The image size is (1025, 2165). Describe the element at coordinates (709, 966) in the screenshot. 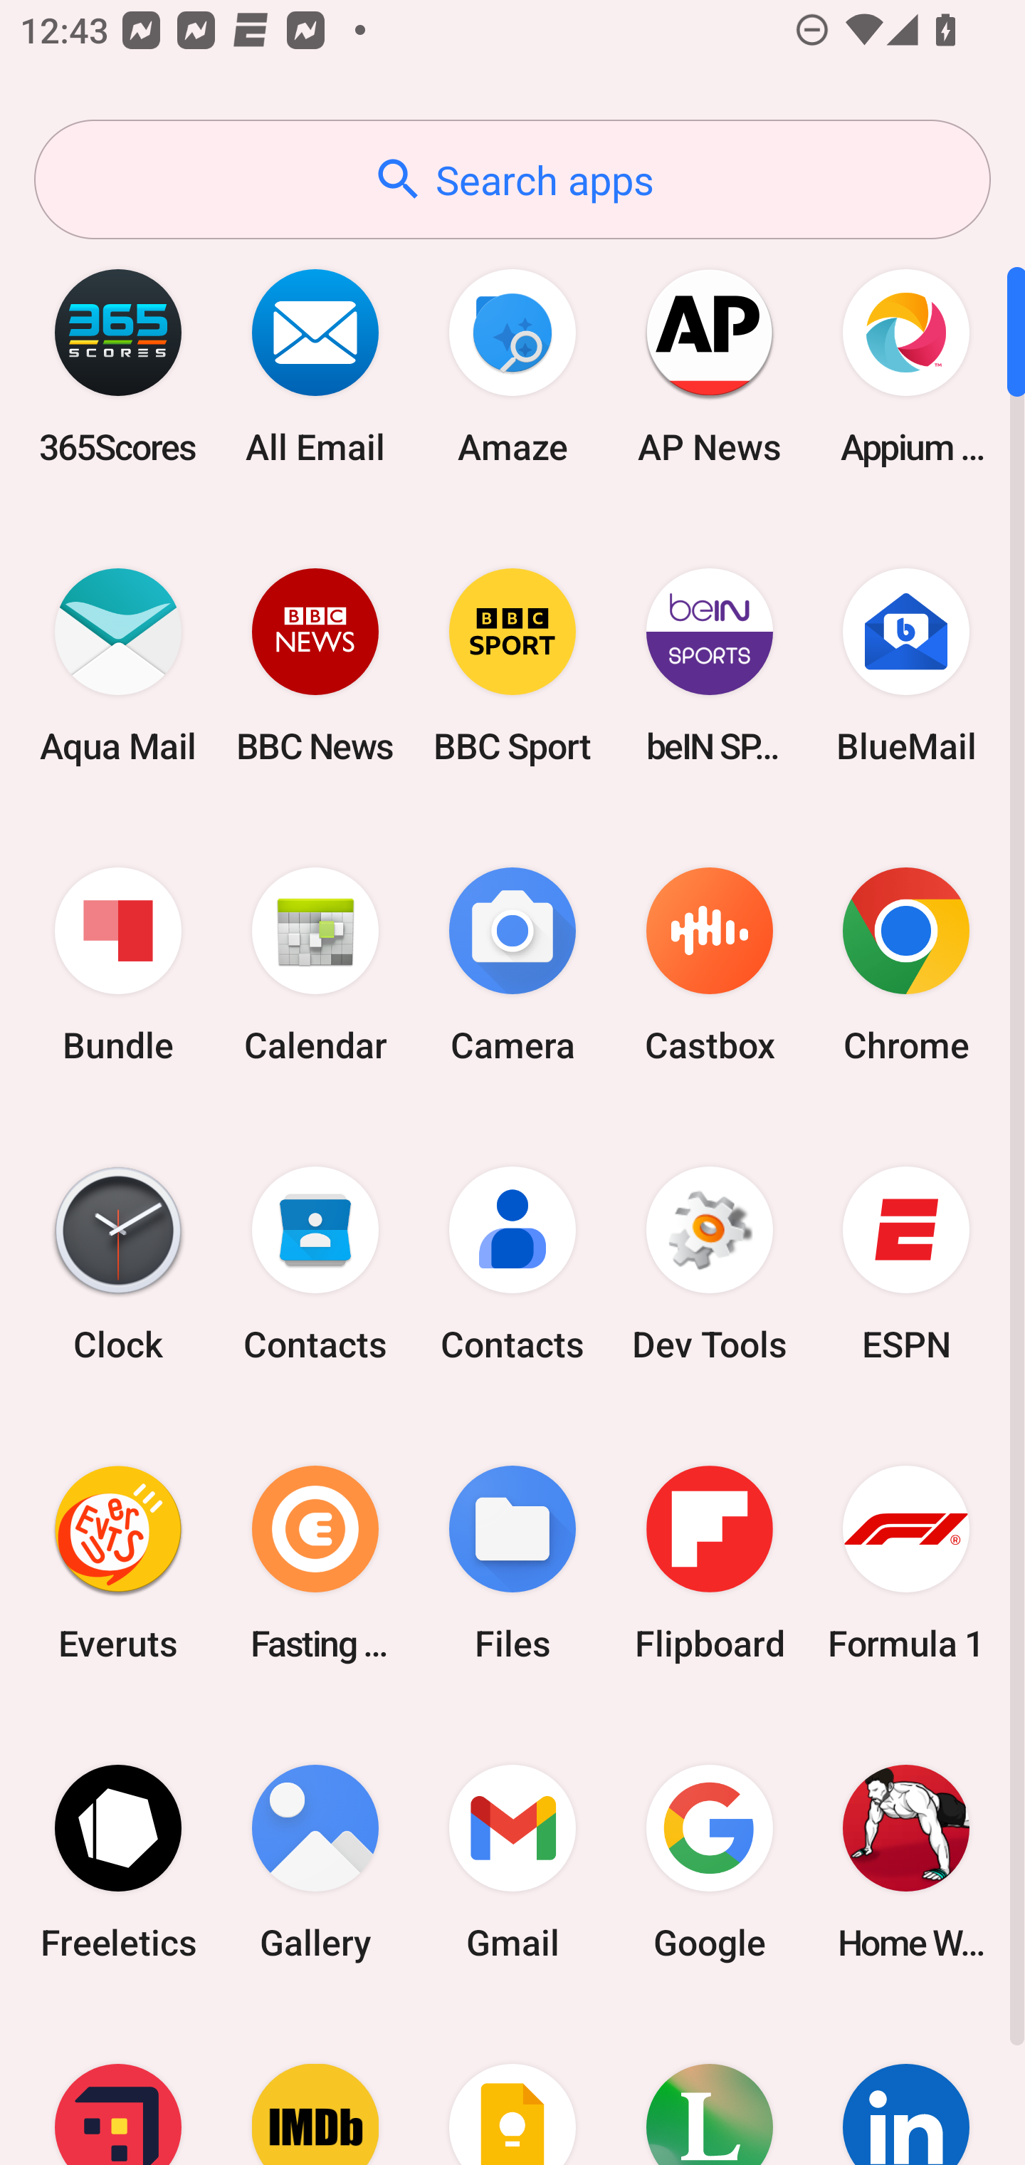

I see `Castbox` at that location.